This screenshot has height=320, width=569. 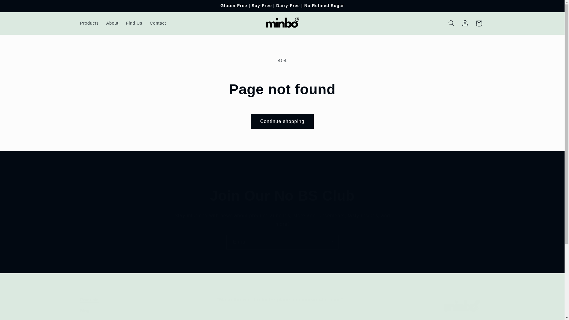 What do you see at coordinates (282, 196) in the screenshot?
I see `Contact` at bounding box center [282, 196].